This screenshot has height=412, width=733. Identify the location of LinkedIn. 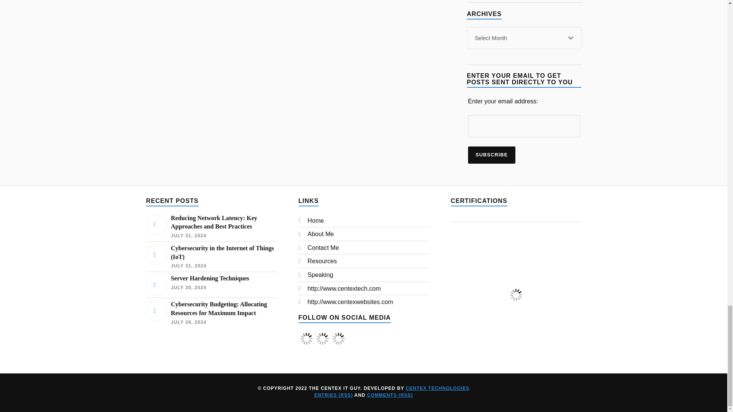
(338, 338).